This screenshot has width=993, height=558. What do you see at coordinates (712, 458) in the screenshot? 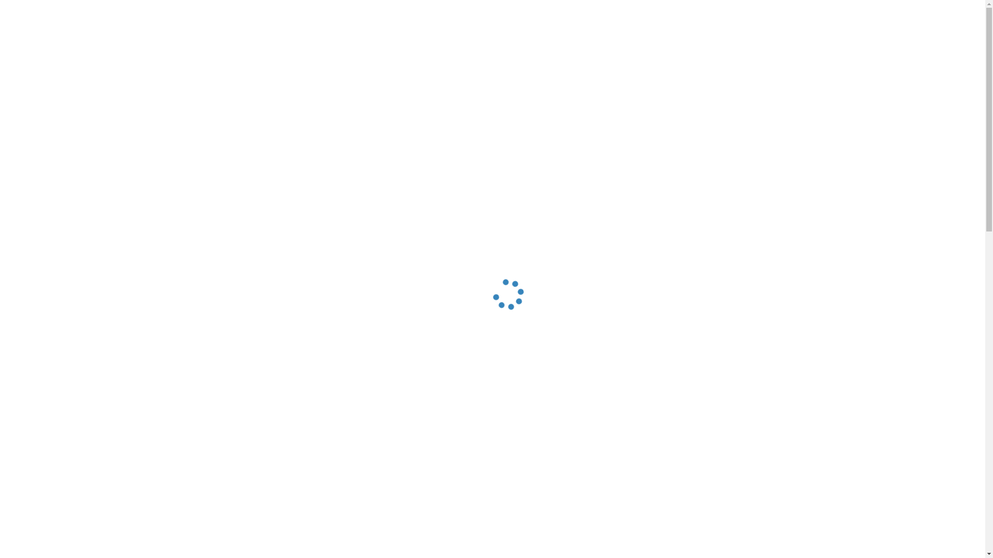
I see `Ryot Smell Safe Hard Shell Krypto Kit - 120MM x 69MM` at bounding box center [712, 458].